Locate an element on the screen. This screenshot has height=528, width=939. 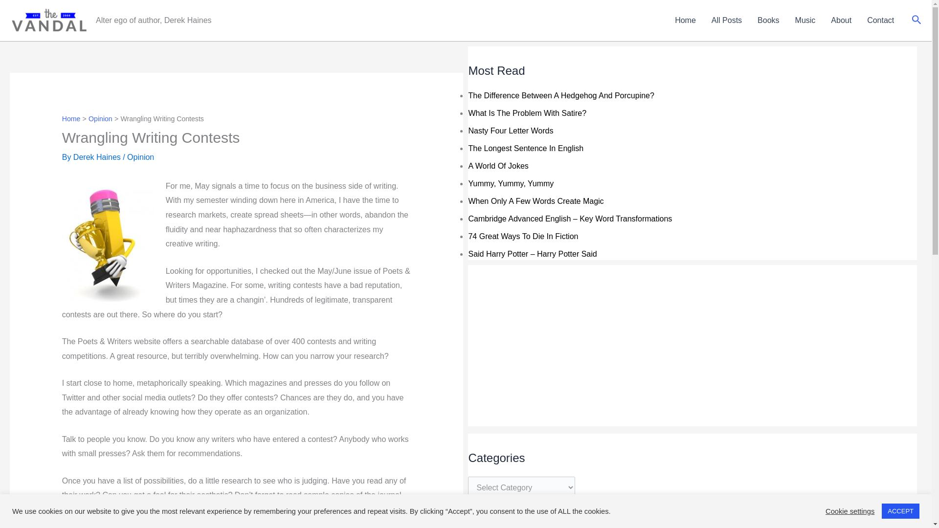
Contact is located at coordinates (880, 21).